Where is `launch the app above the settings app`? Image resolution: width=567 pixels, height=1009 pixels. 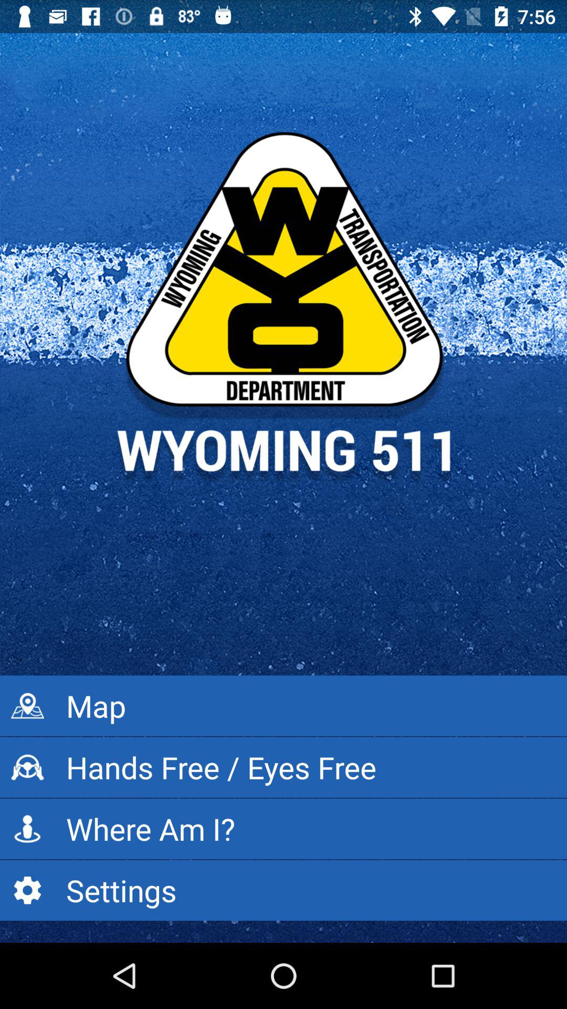 launch the app above the settings app is located at coordinates (283, 829).